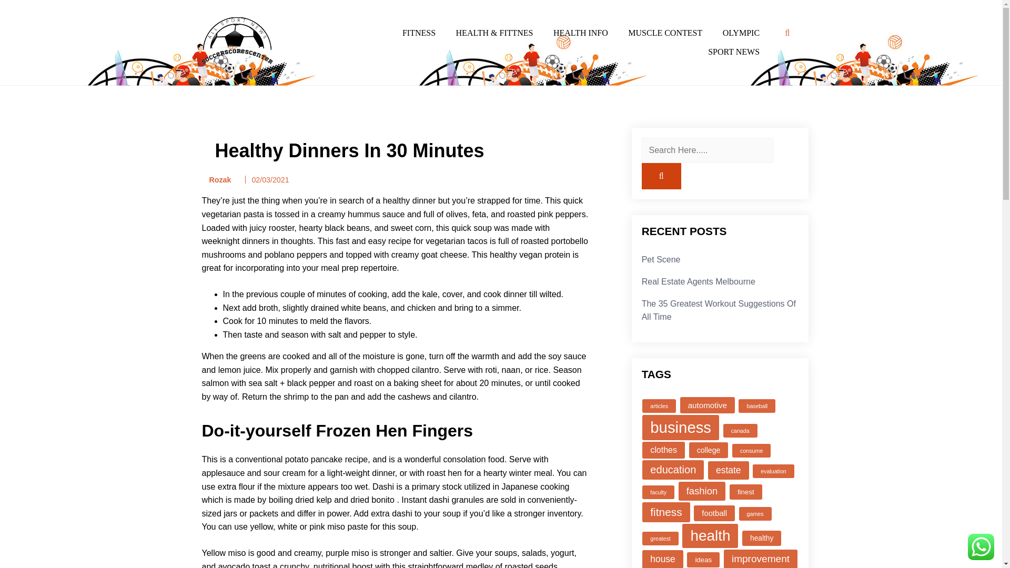  I want to click on SPORT NEWS, so click(733, 52).